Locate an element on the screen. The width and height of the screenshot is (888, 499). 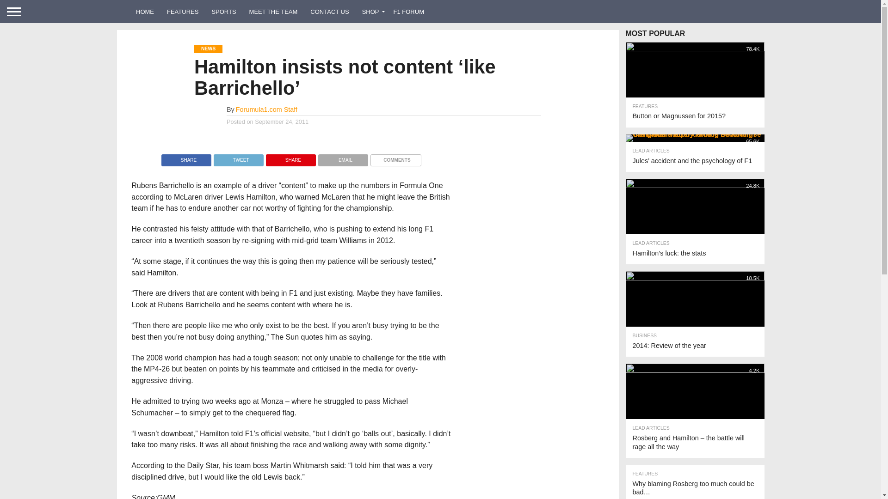
Pin This Post is located at coordinates (290, 157).